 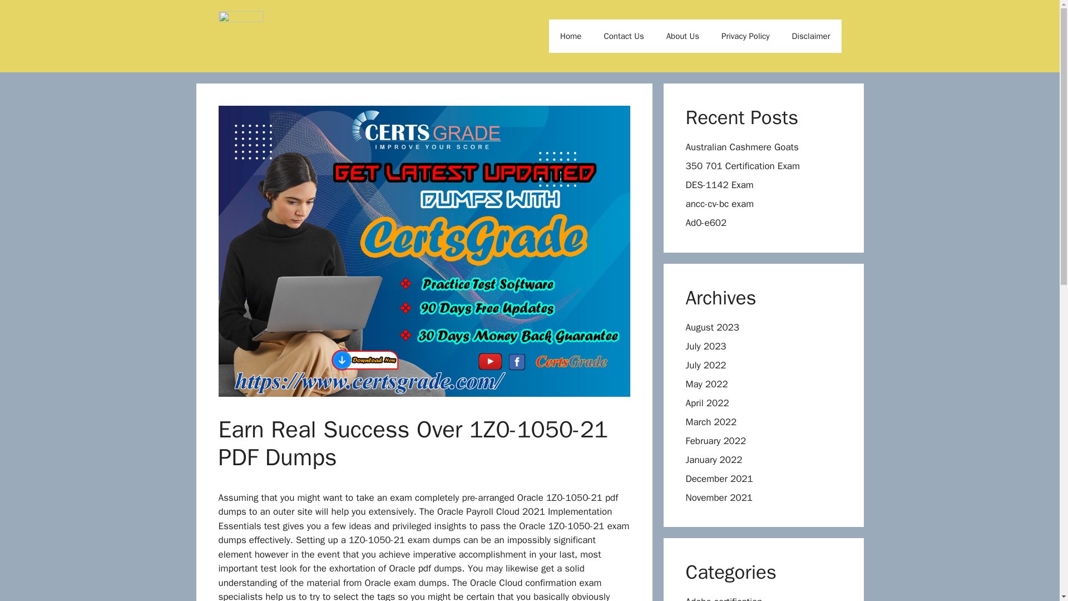 What do you see at coordinates (742, 166) in the screenshot?
I see `350 701 Certification Exam` at bounding box center [742, 166].